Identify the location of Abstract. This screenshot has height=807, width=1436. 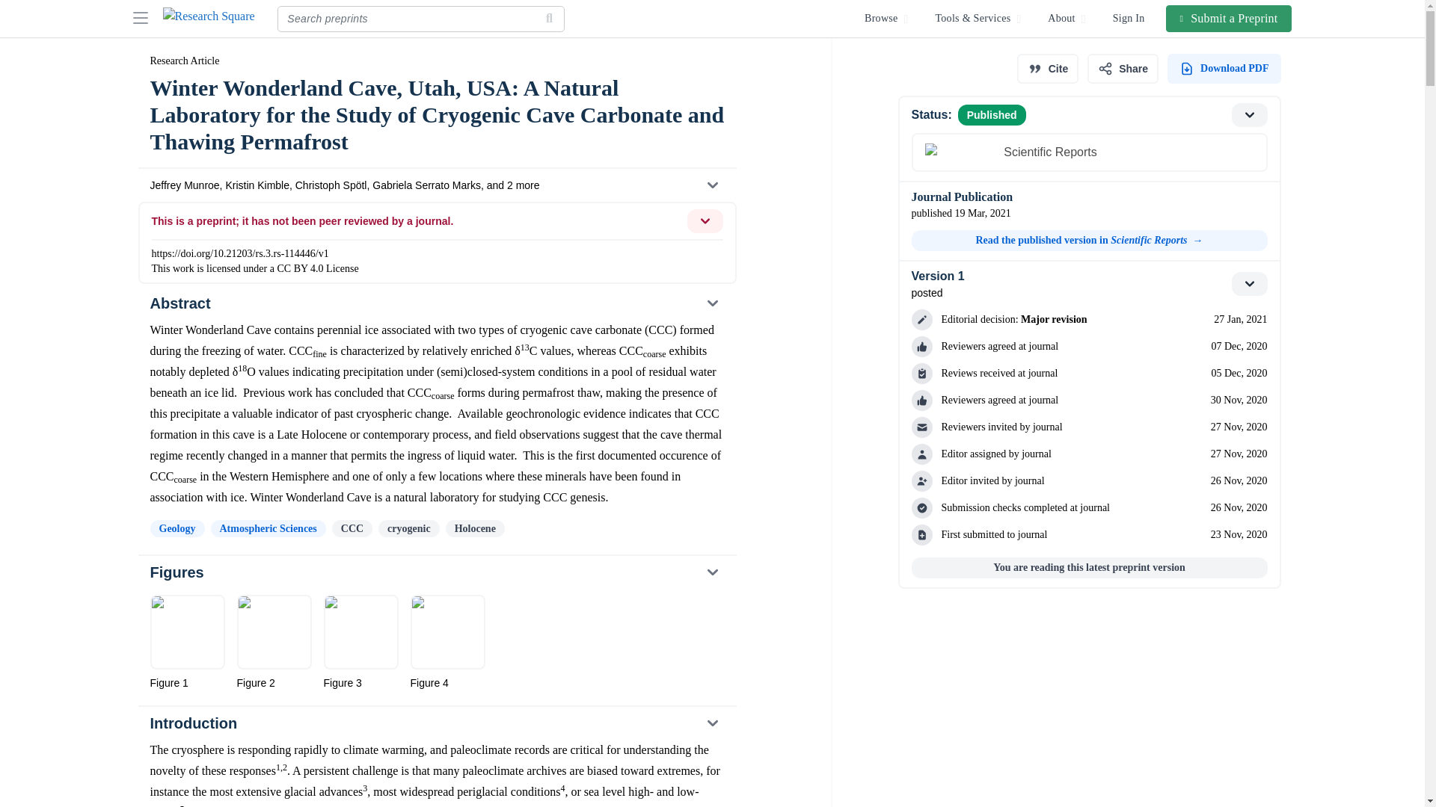
(436, 303).